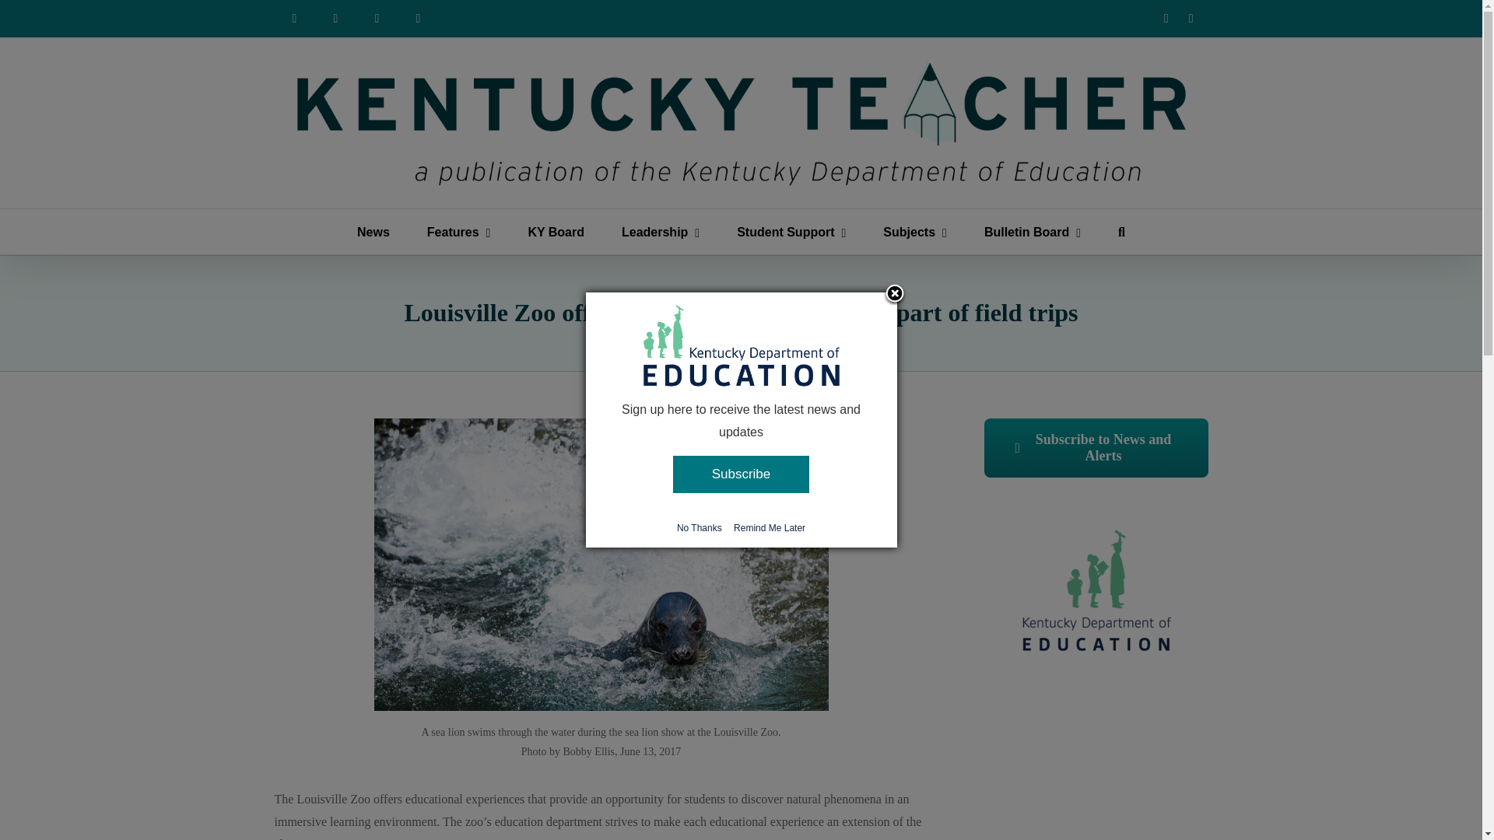 Image resolution: width=1494 pixels, height=840 pixels. I want to click on Home, so click(293, 19).